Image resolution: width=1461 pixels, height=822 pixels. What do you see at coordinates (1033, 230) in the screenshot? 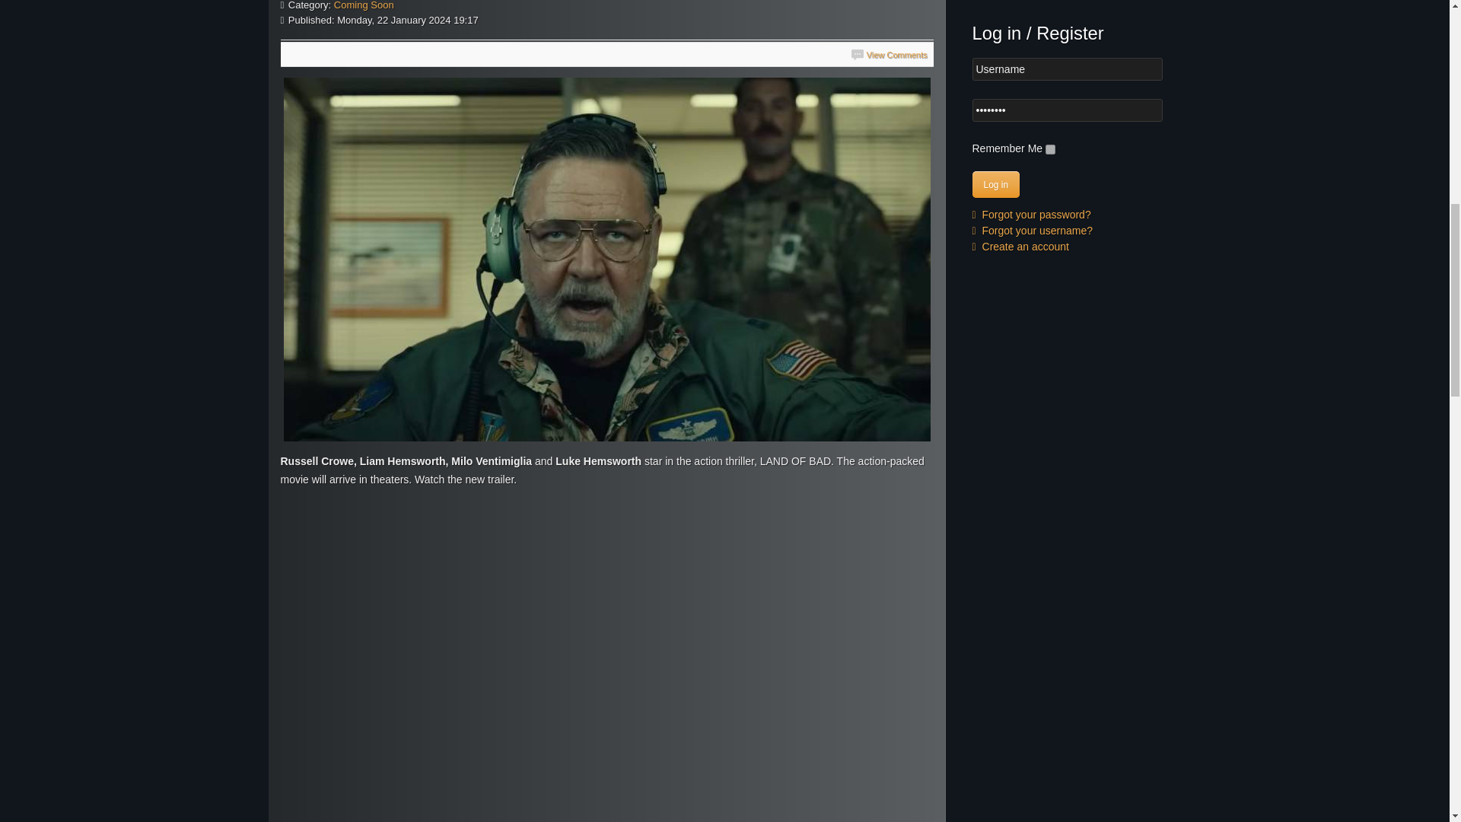
I see `Forgot your username?` at bounding box center [1033, 230].